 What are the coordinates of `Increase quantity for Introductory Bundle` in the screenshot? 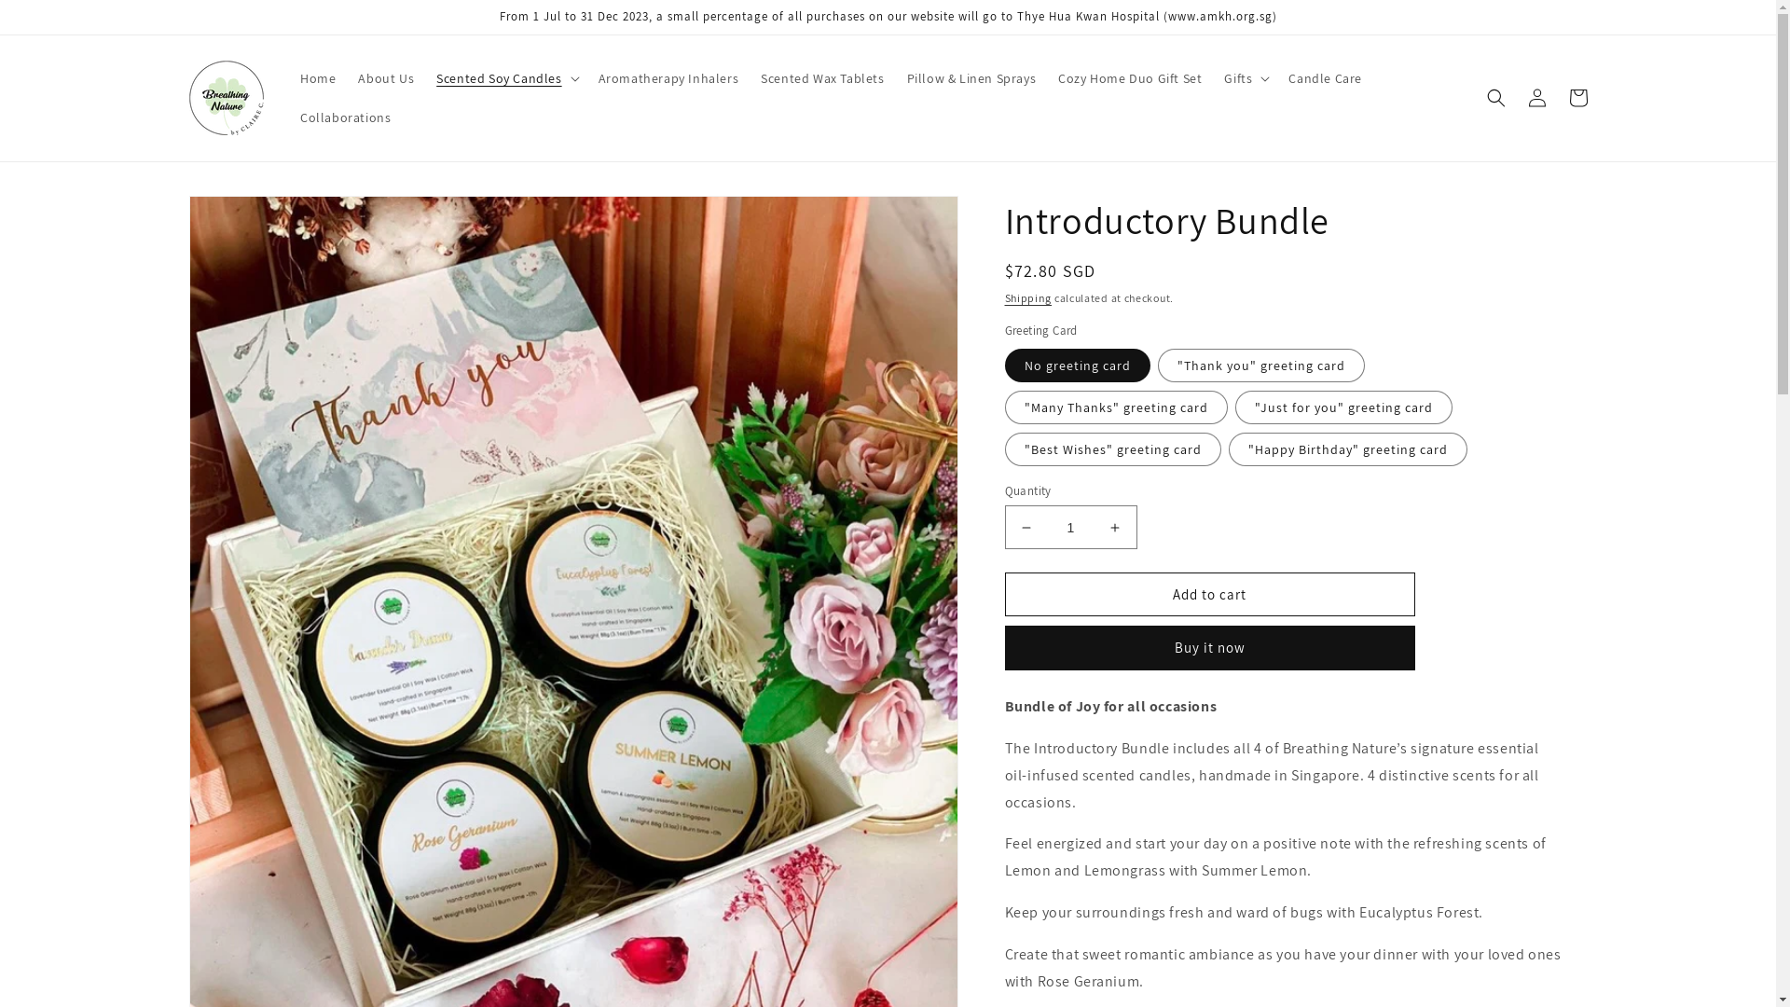 It's located at (1115, 528).